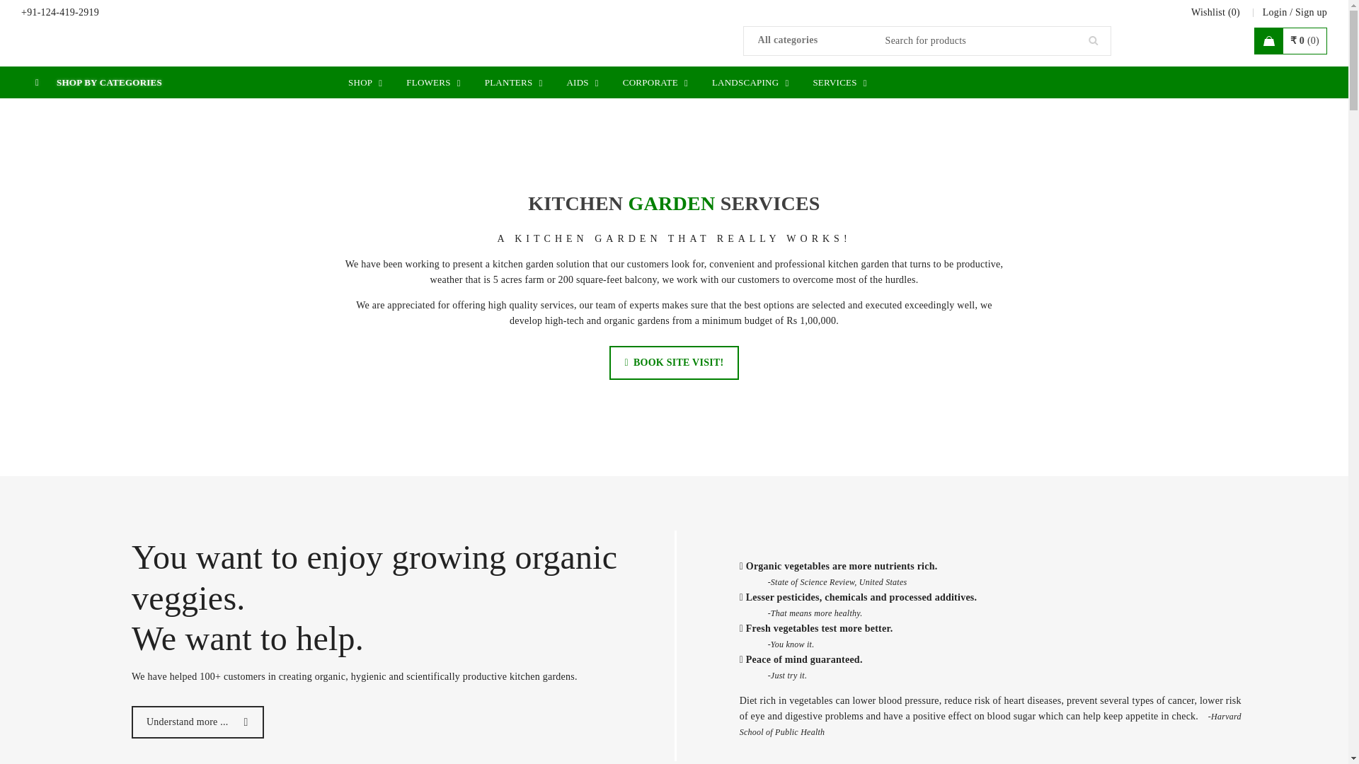  What do you see at coordinates (1311, 13) in the screenshot?
I see `Create New Account` at bounding box center [1311, 13].